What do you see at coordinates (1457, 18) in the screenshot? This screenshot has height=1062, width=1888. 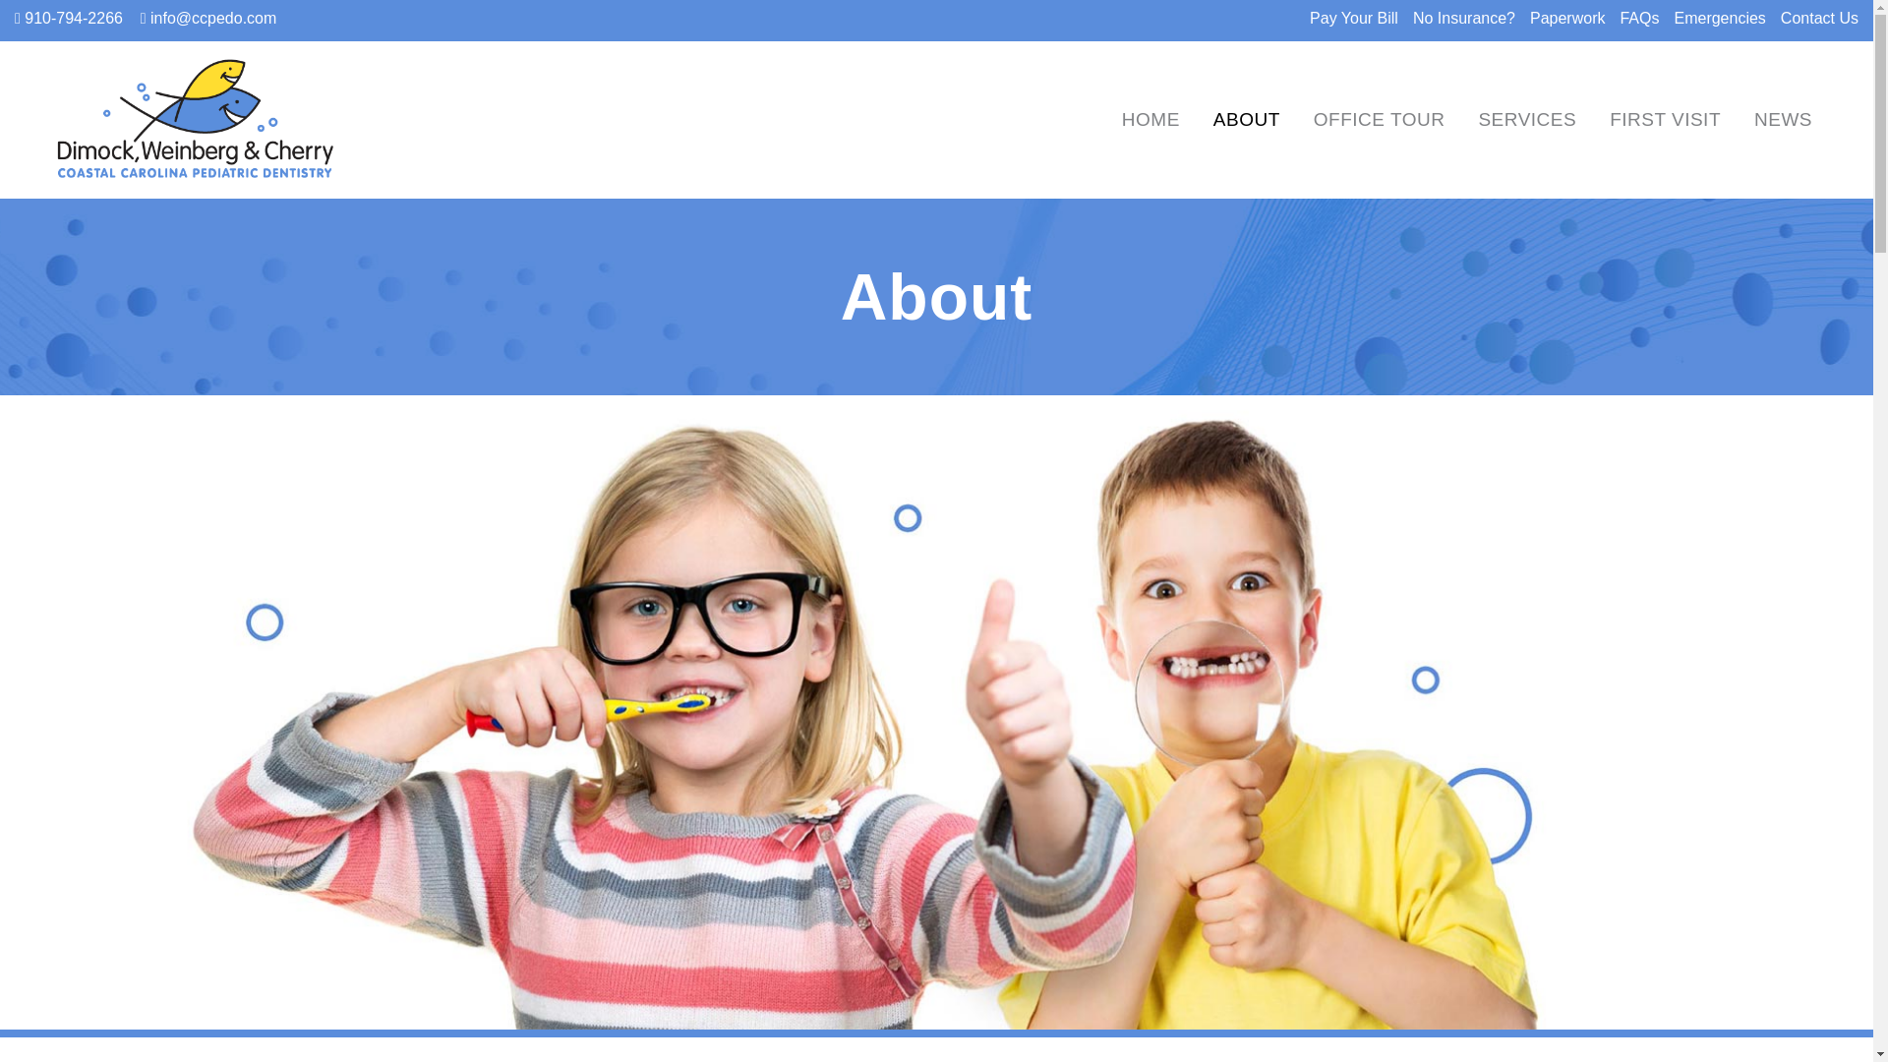 I see `No Insurance?` at bounding box center [1457, 18].